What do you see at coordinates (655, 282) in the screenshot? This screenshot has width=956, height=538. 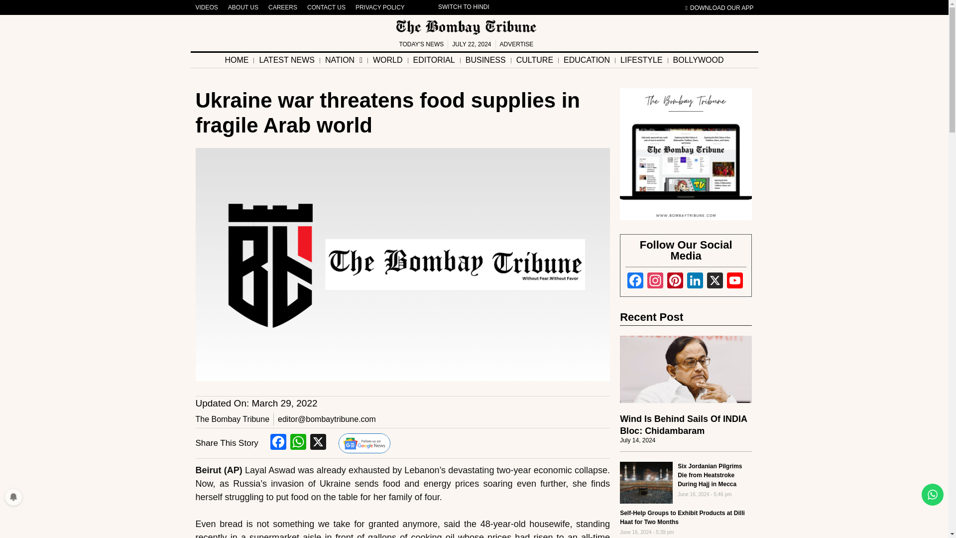 I see `Instagram` at bounding box center [655, 282].